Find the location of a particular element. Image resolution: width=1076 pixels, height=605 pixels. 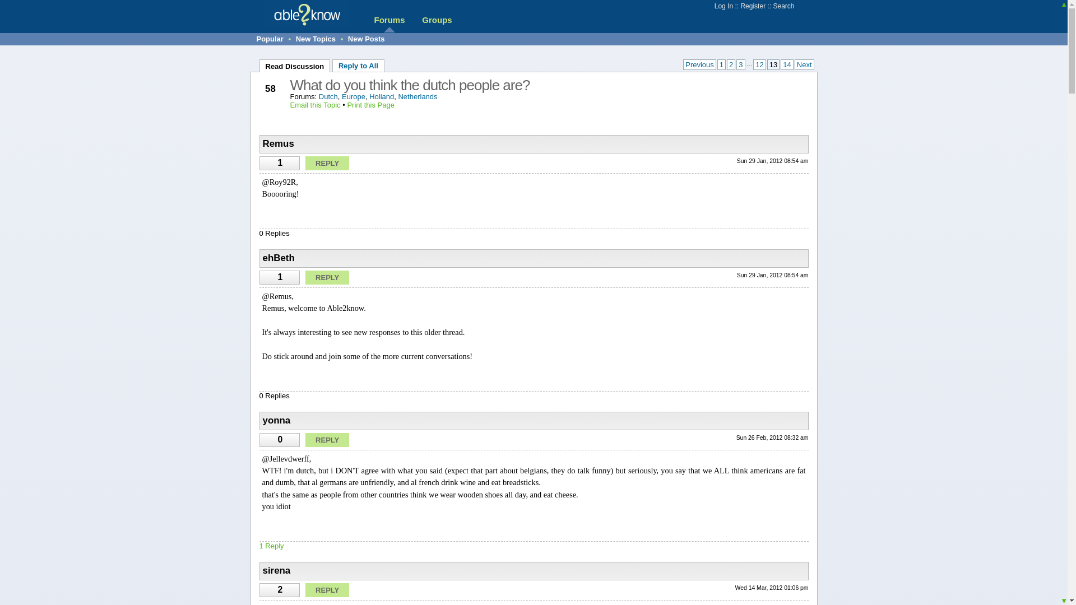

Previous Page is located at coordinates (699, 64).